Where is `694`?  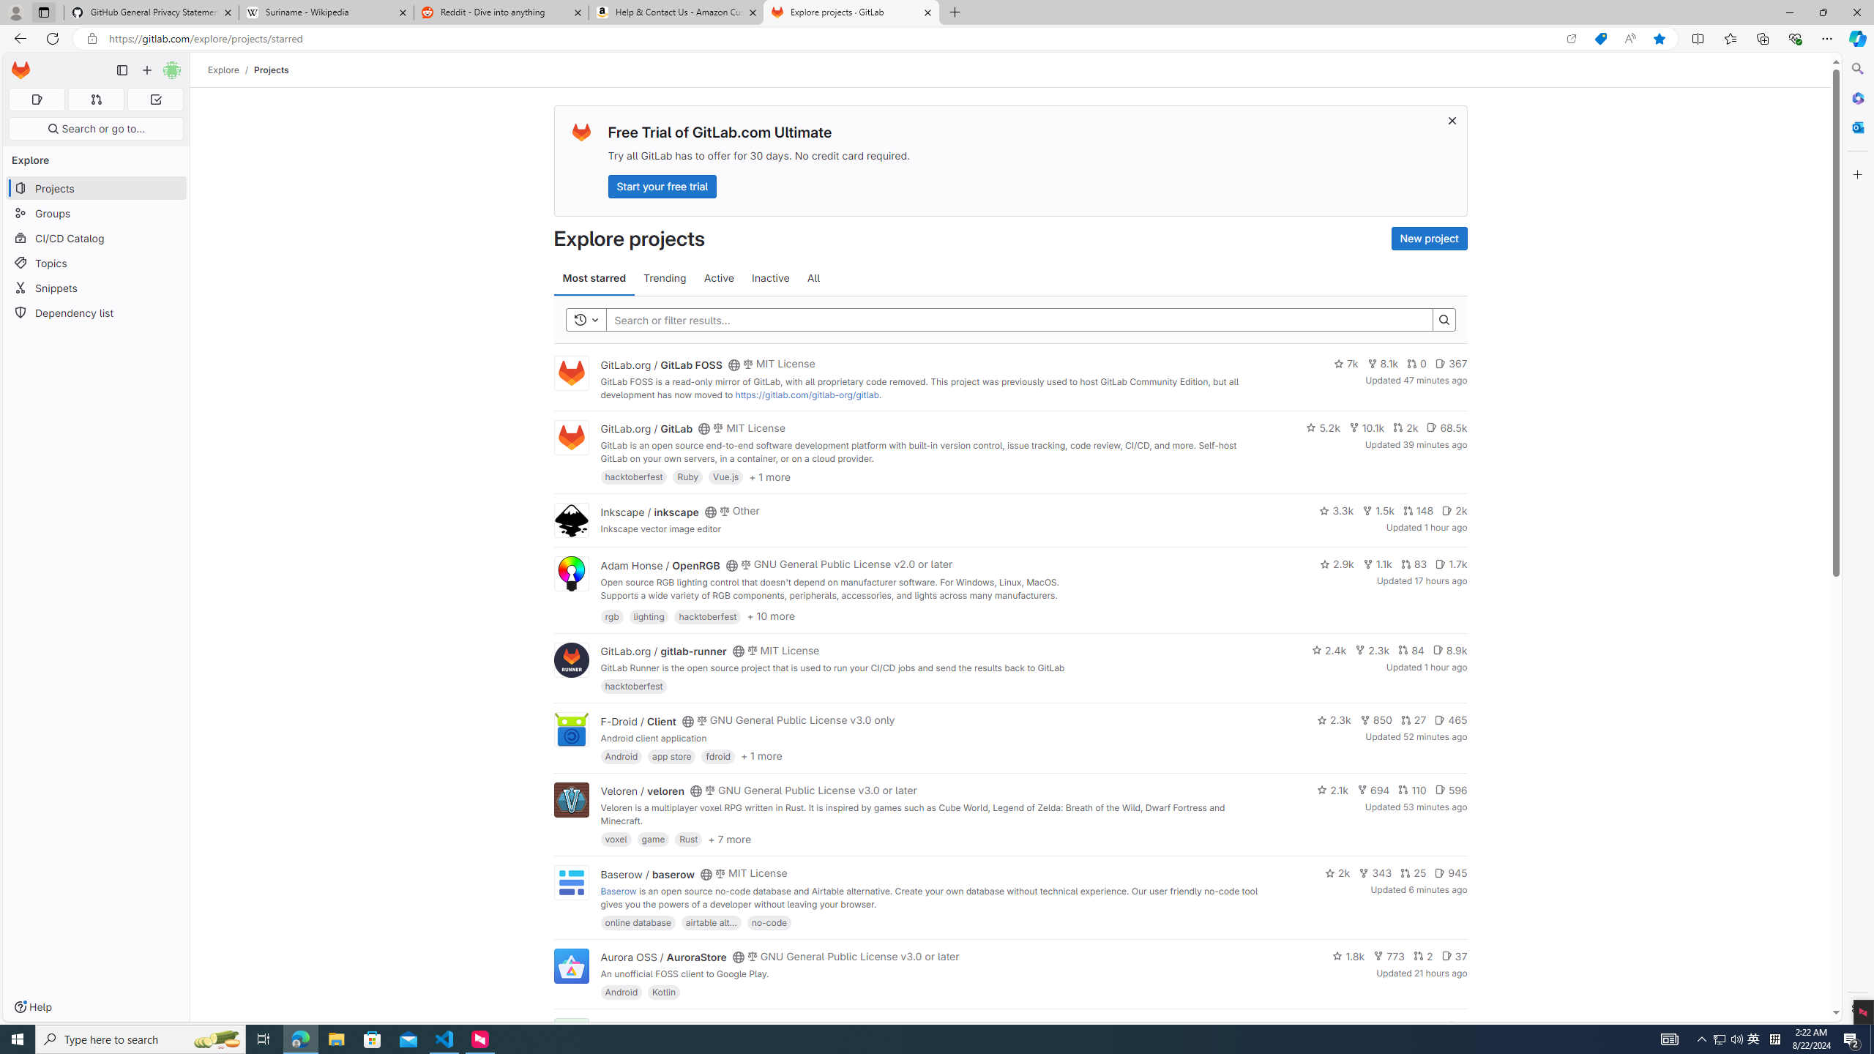
694 is located at coordinates (1373, 790).